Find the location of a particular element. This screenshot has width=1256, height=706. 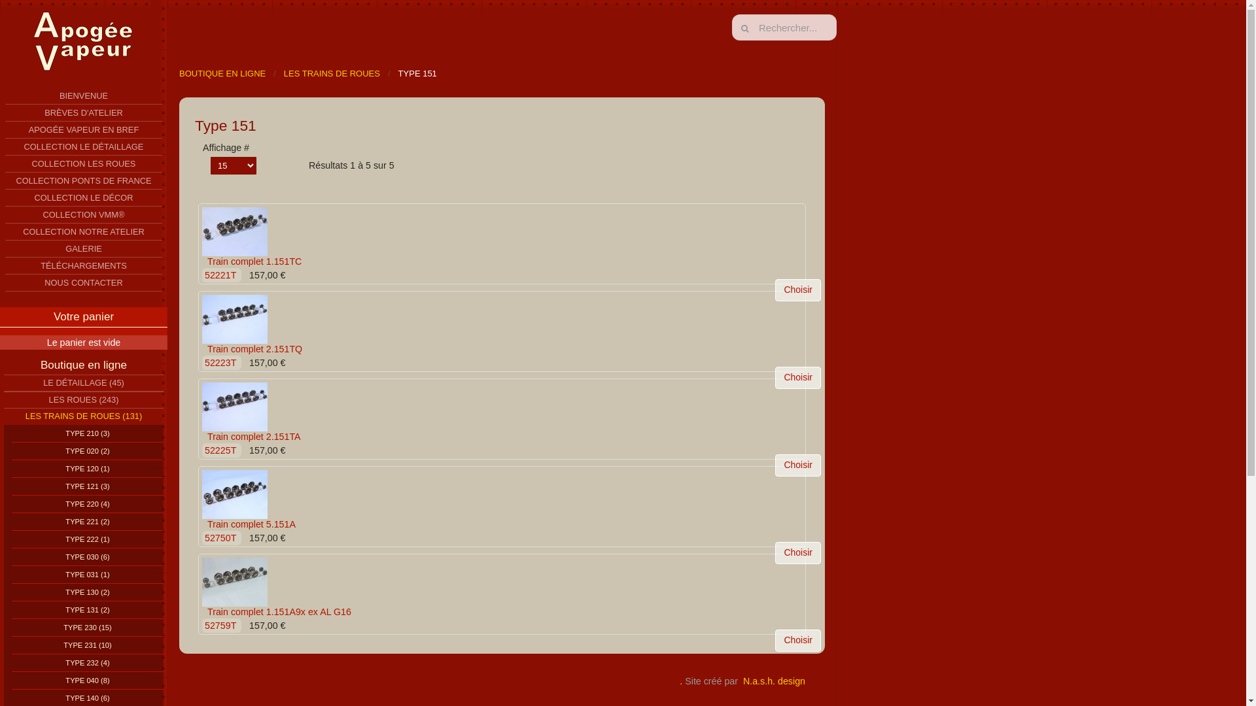

52750T is located at coordinates (222, 538).